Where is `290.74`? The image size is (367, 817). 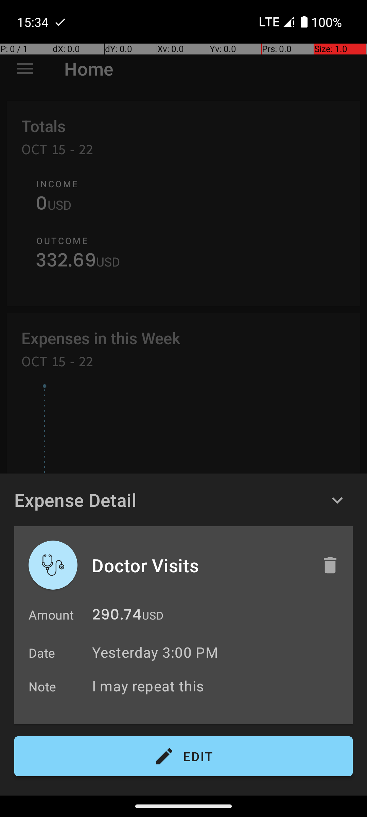 290.74 is located at coordinates (117, 616).